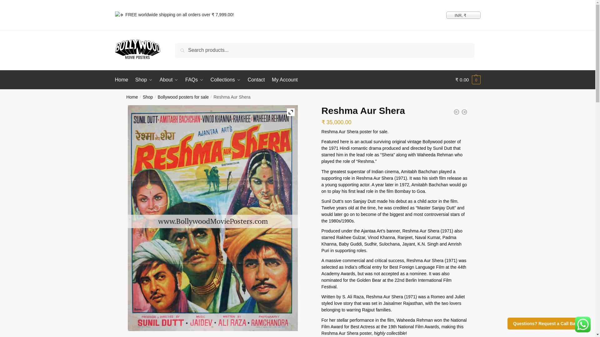 The height and width of the screenshot is (337, 600). Describe the element at coordinates (468, 80) in the screenshot. I see `View your shopping cart` at that location.